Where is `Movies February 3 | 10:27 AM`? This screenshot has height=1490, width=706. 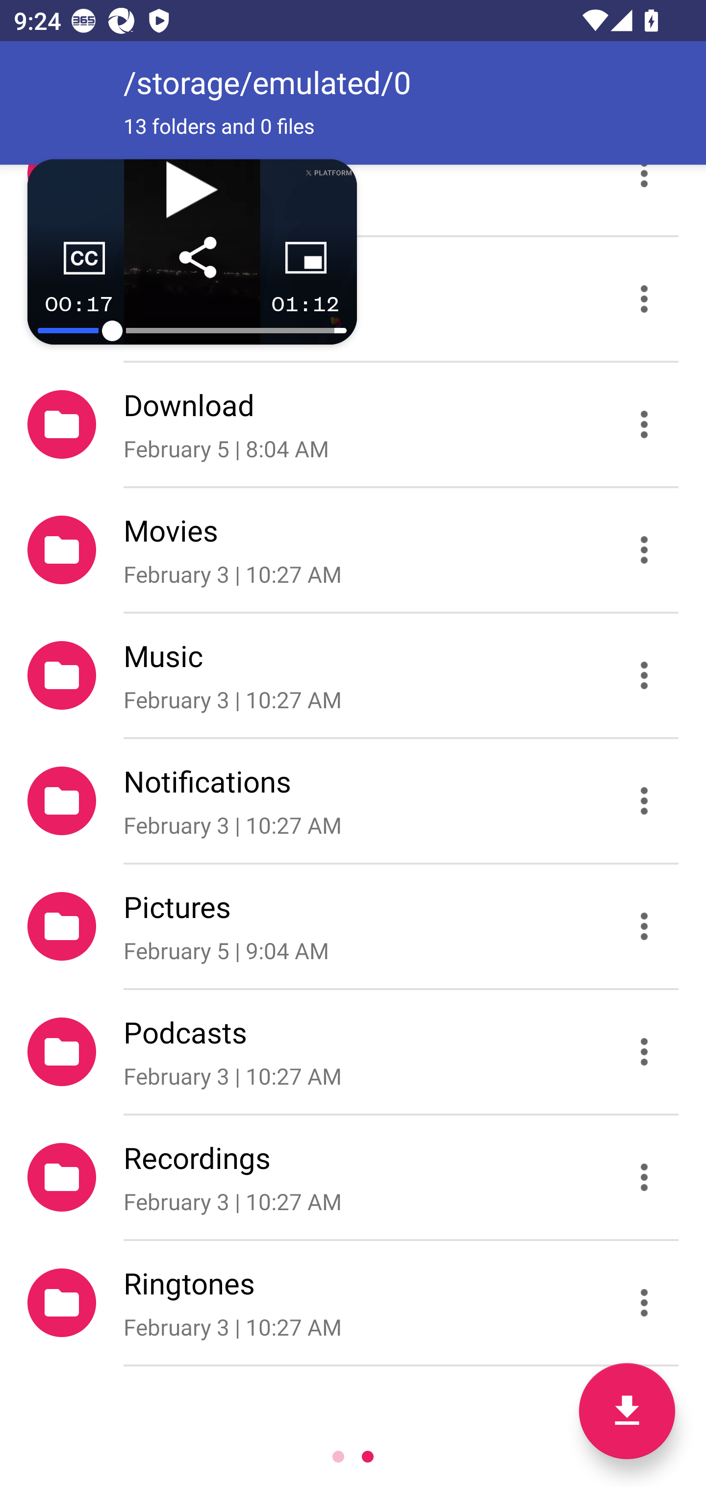 Movies February 3 | 10:27 AM is located at coordinates (353, 550).